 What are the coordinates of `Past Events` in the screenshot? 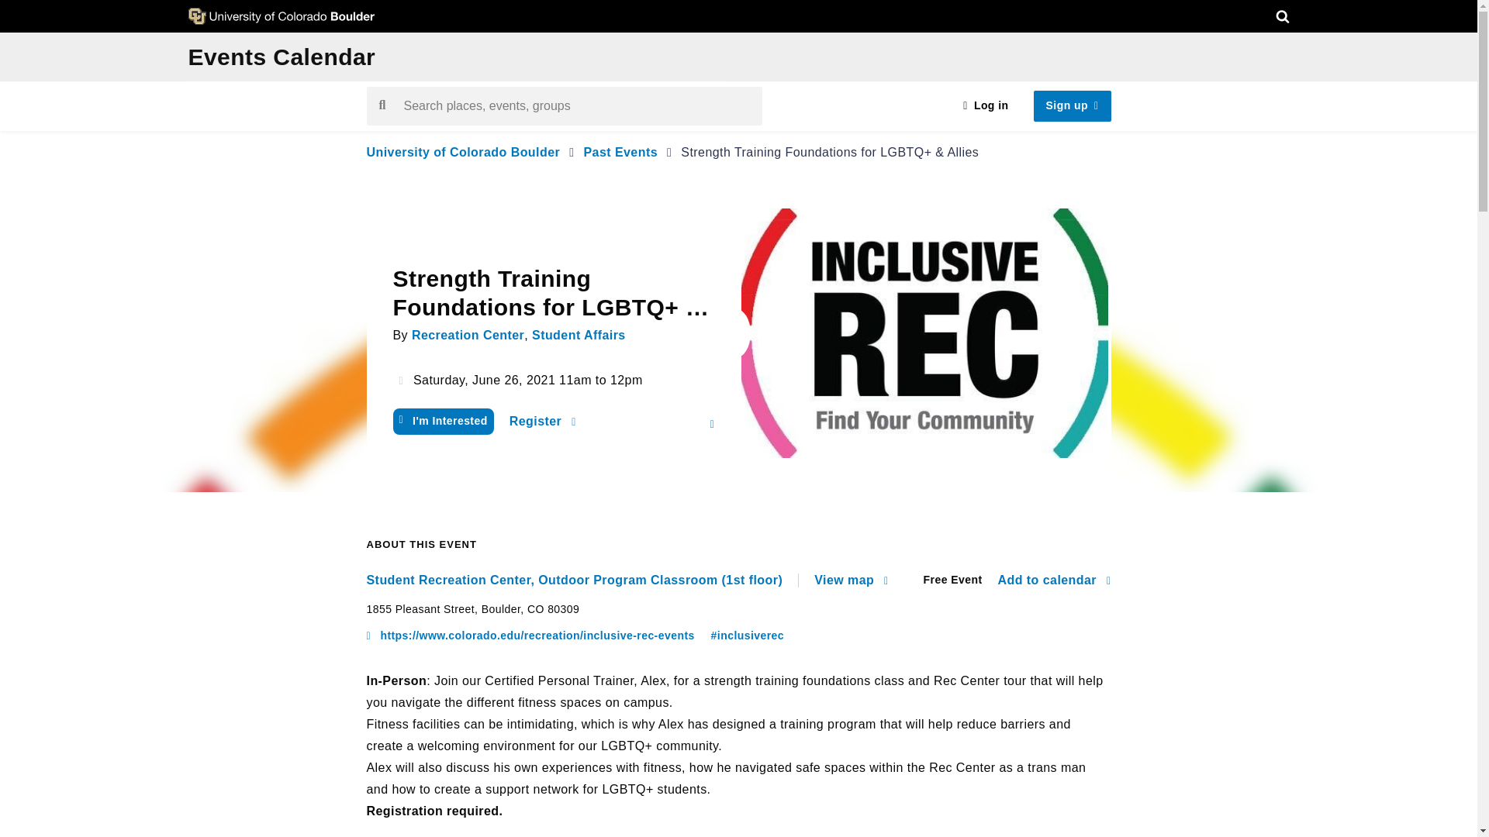 It's located at (620, 152).